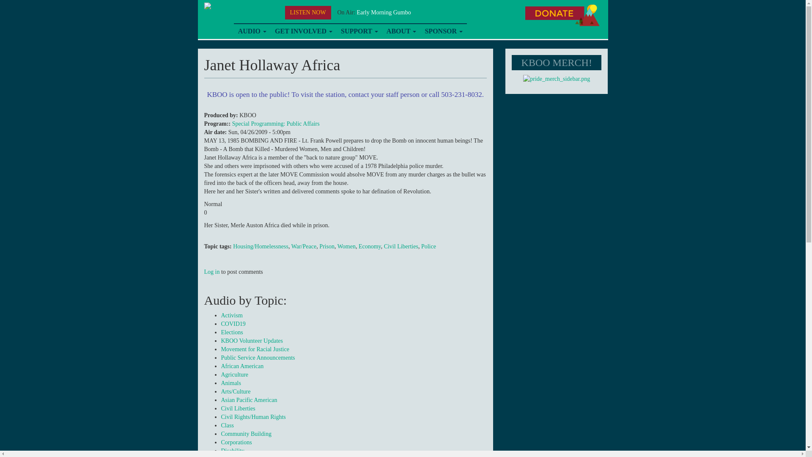 This screenshot has height=457, width=812. Describe the element at coordinates (401, 31) in the screenshot. I see `ABOUT` at that location.